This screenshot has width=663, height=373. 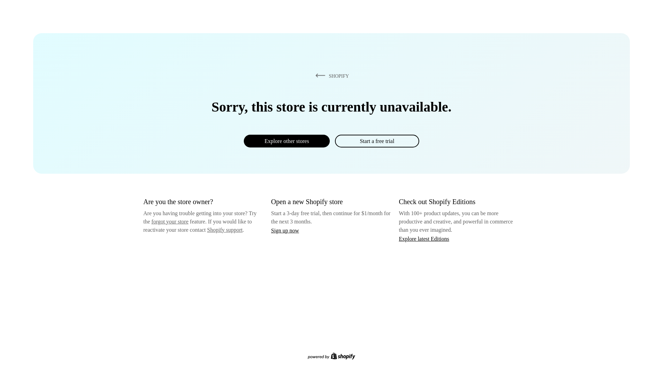 What do you see at coordinates (287, 141) in the screenshot?
I see `Explore other stores` at bounding box center [287, 141].